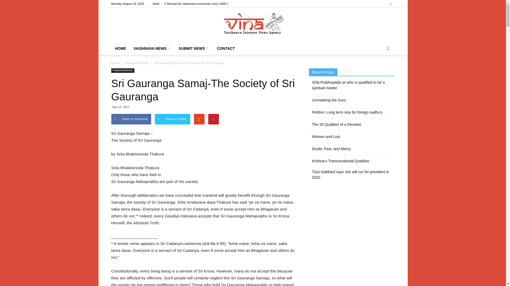 The image size is (510, 286). What do you see at coordinates (49, 32) in the screenshot?
I see `VAISHNAVA NEWS` at bounding box center [49, 32].